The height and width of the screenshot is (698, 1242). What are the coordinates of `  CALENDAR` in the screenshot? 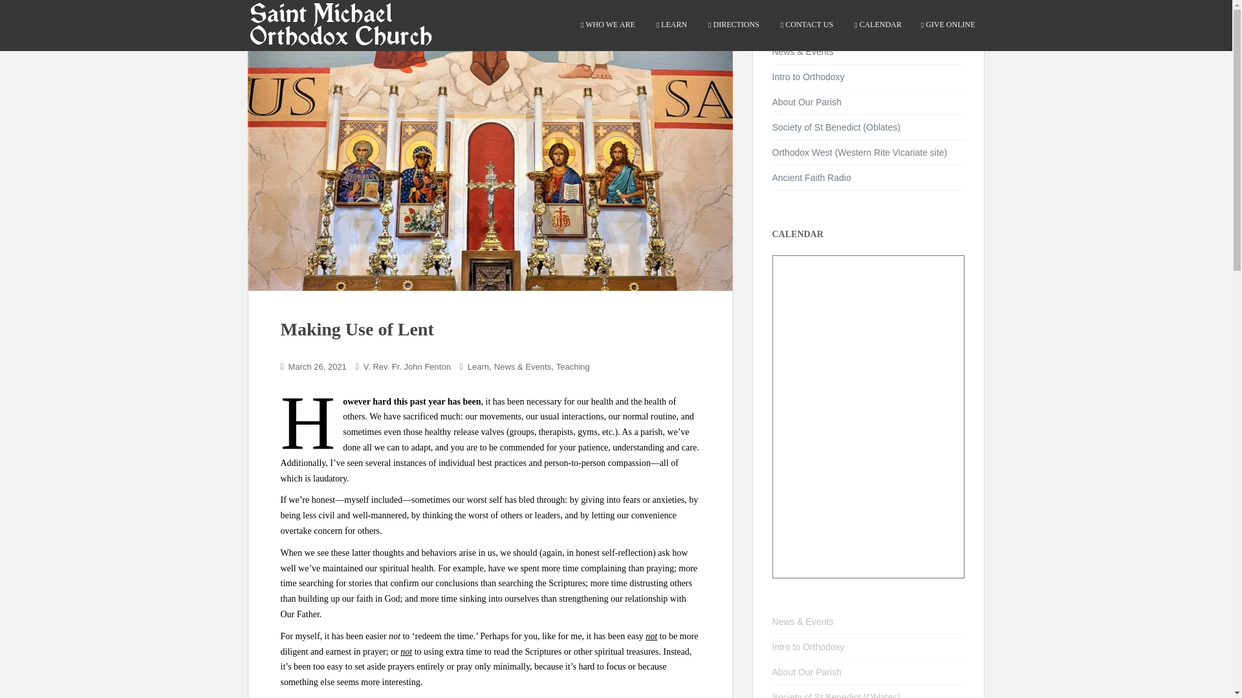 It's located at (877, 25).